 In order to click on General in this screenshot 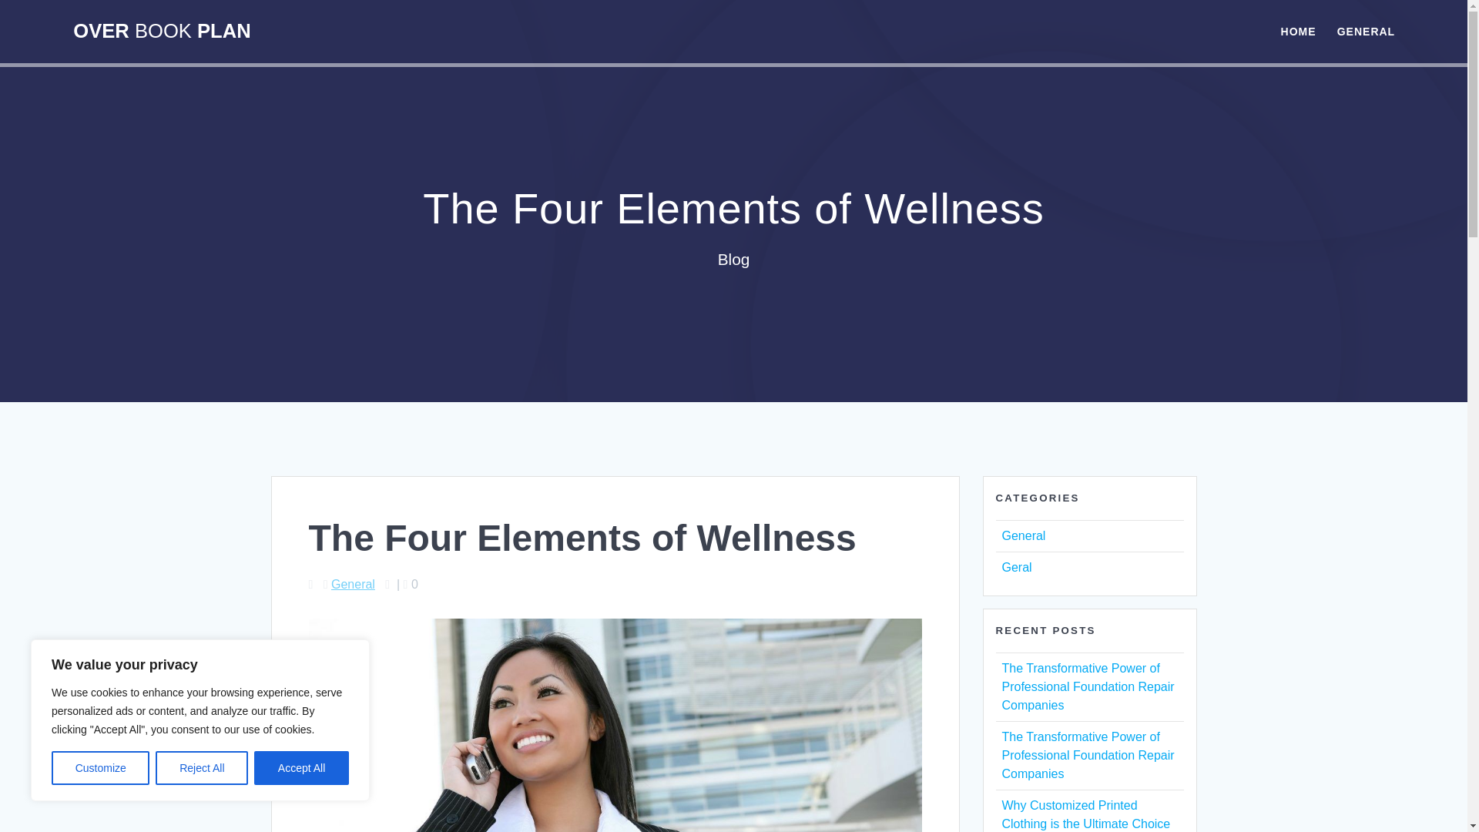, I will do `click(353, 584)`.